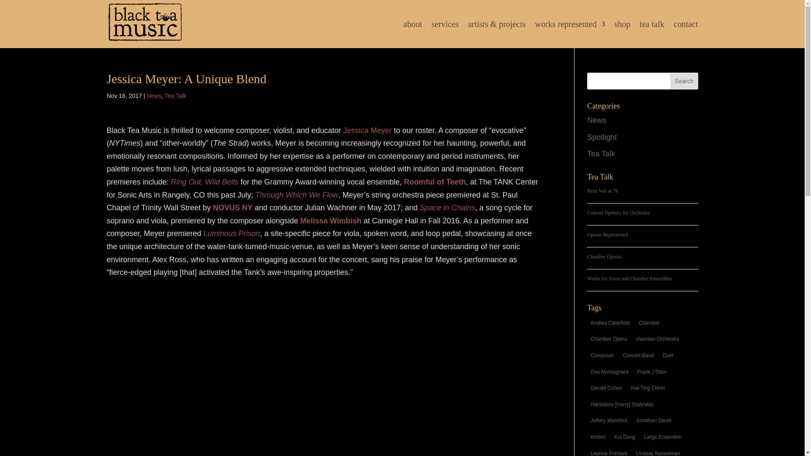  I want to click on News, so click(154, 96).